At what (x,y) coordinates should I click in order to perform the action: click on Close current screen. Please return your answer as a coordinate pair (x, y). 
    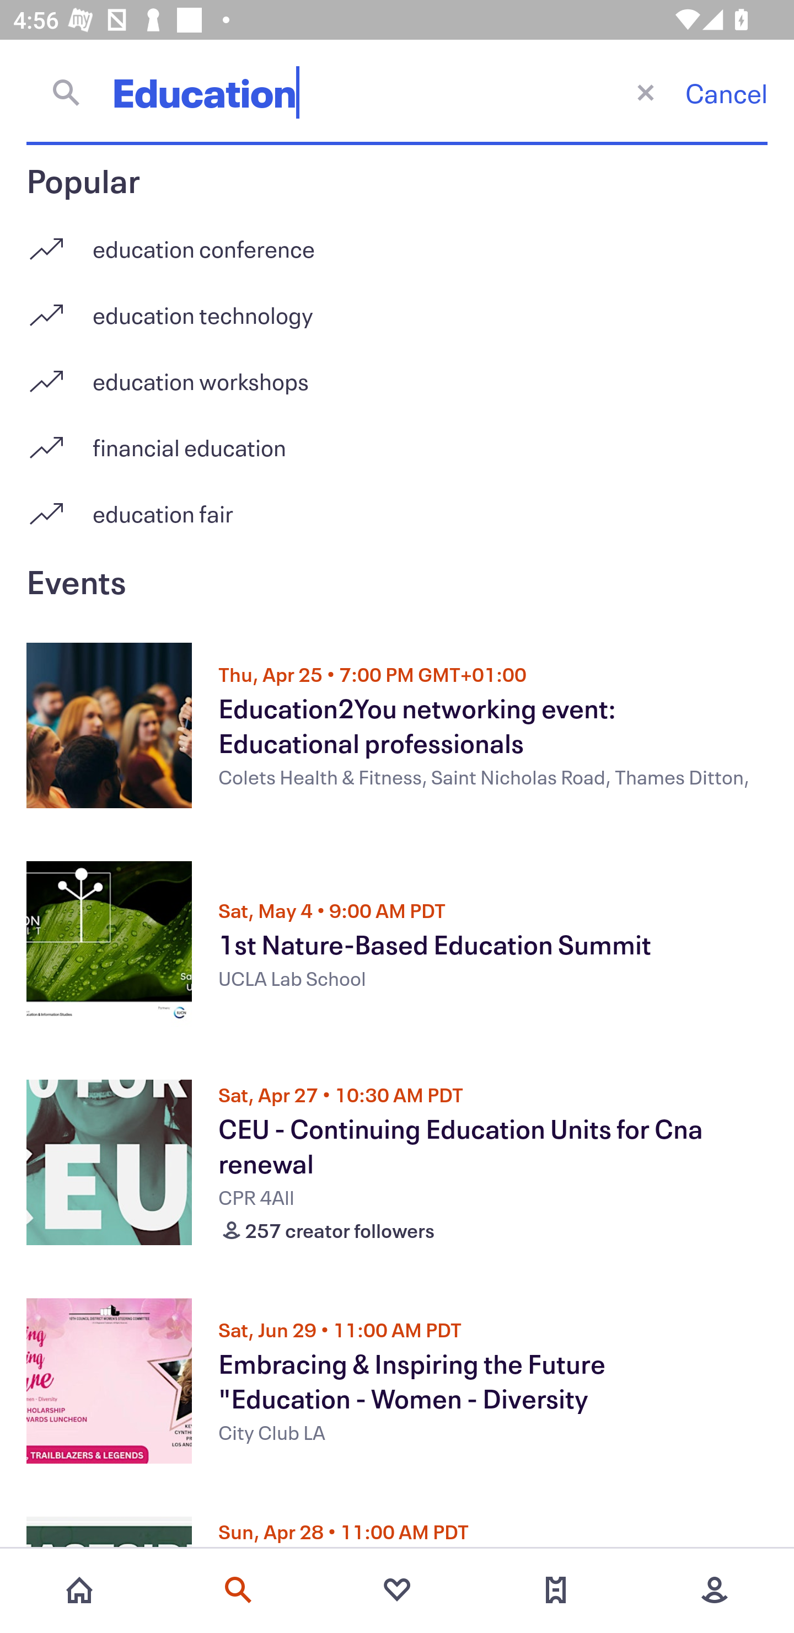
    Looking at the image, I should click on (645, 92).